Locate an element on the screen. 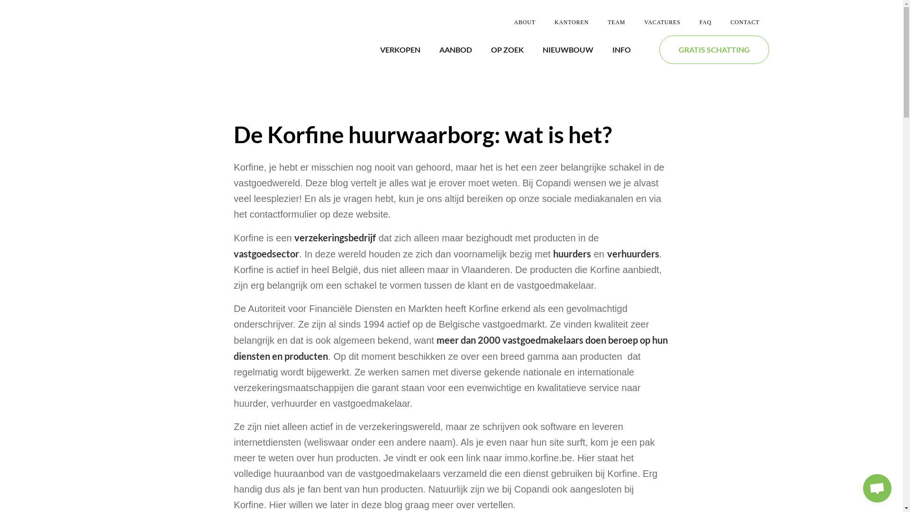 Image resolution: width=910 pixels, height=512 pixels. NIEUWBOUW is located at coordinates (568, 50).